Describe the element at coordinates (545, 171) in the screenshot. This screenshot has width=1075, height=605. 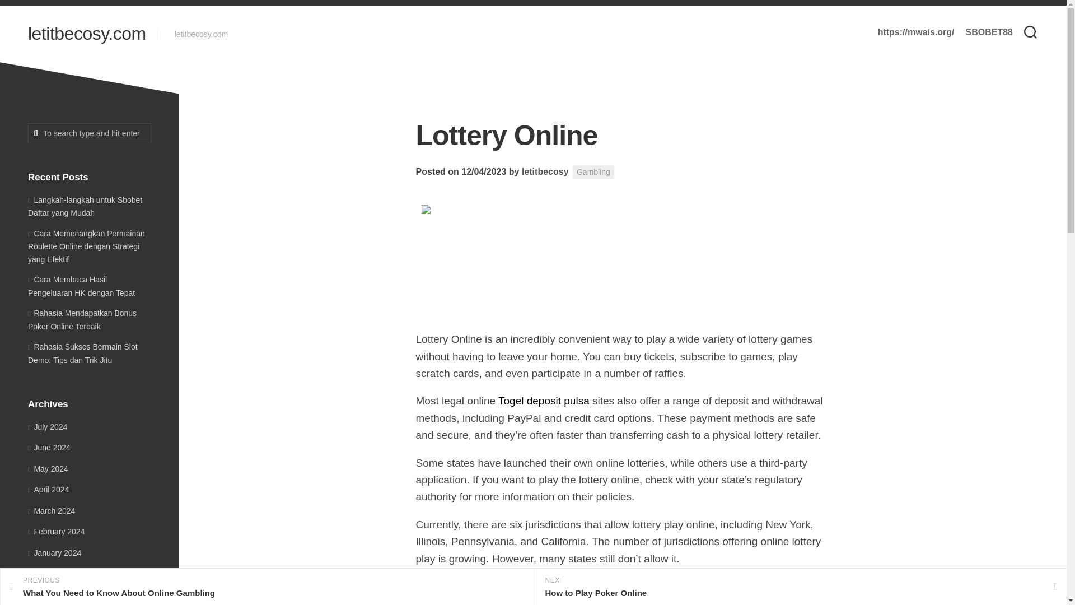
I see `Posts by letitbecosy` at that location.